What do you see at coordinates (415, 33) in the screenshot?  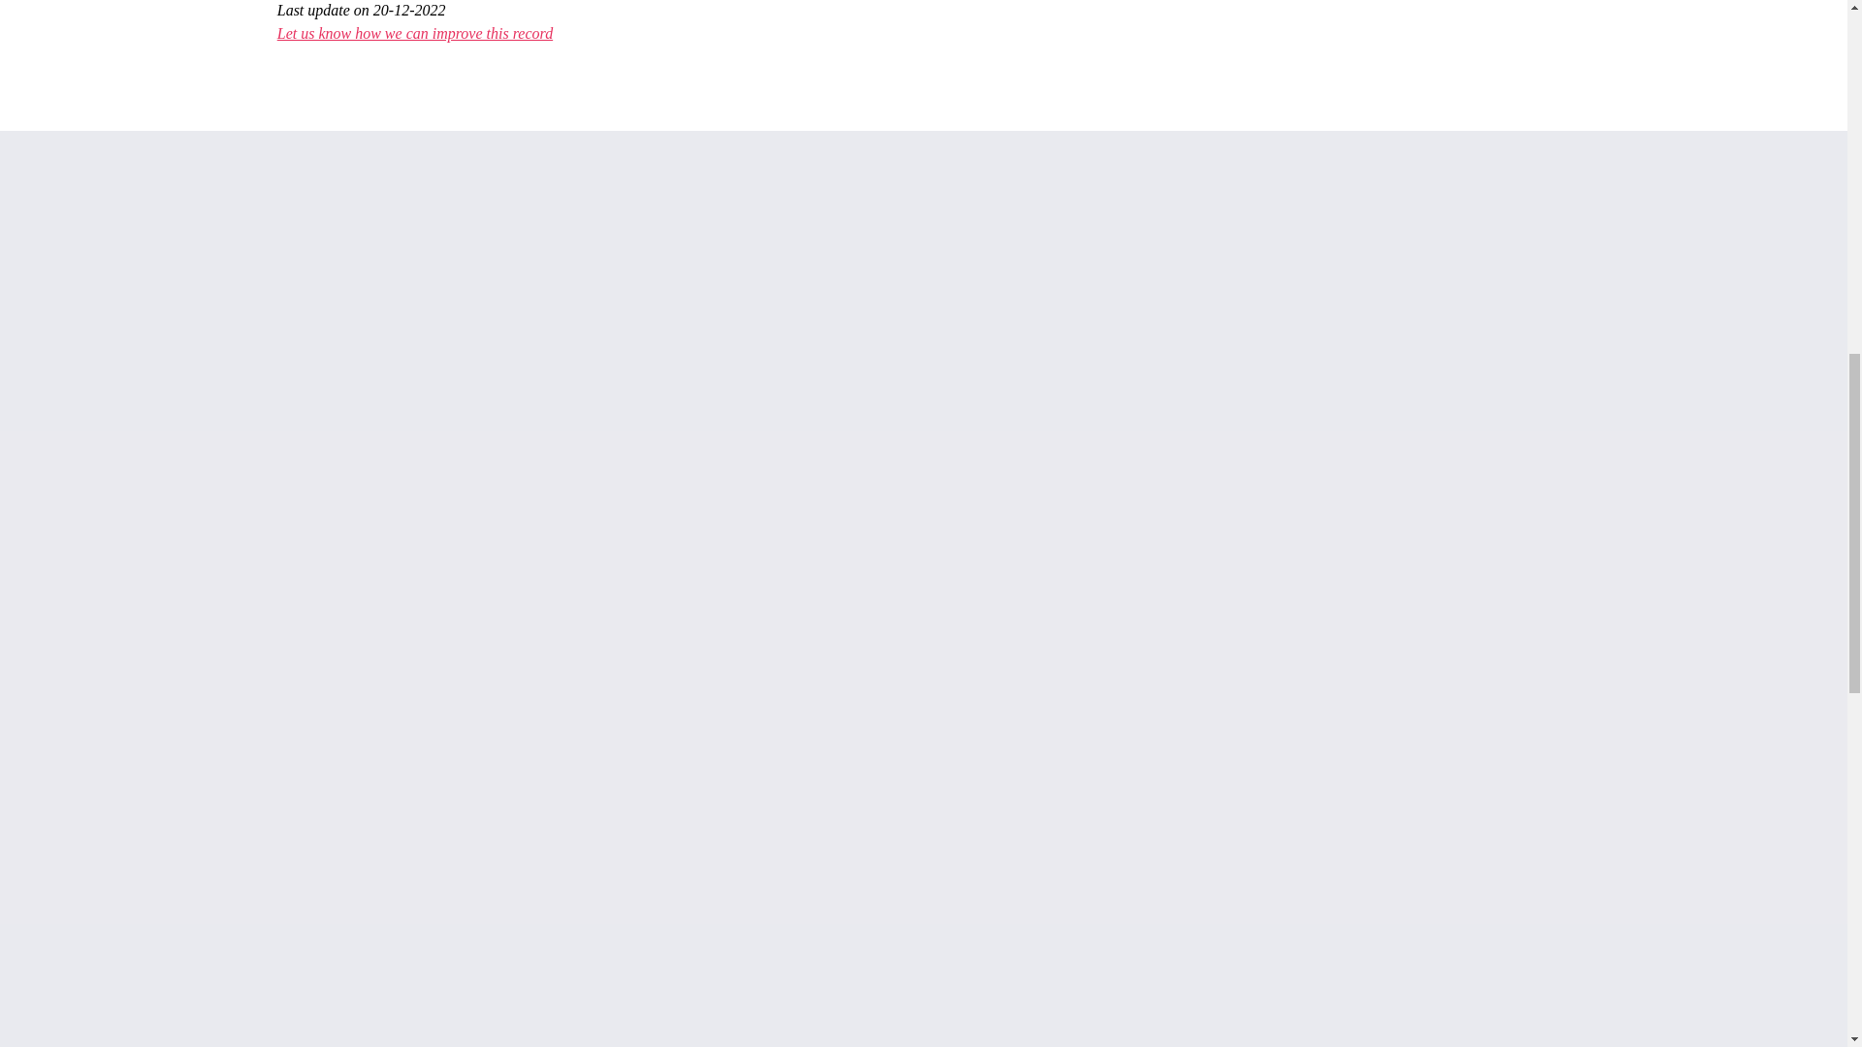 I see `Let us know how we can improve this record` at bounding box center [415, 33].